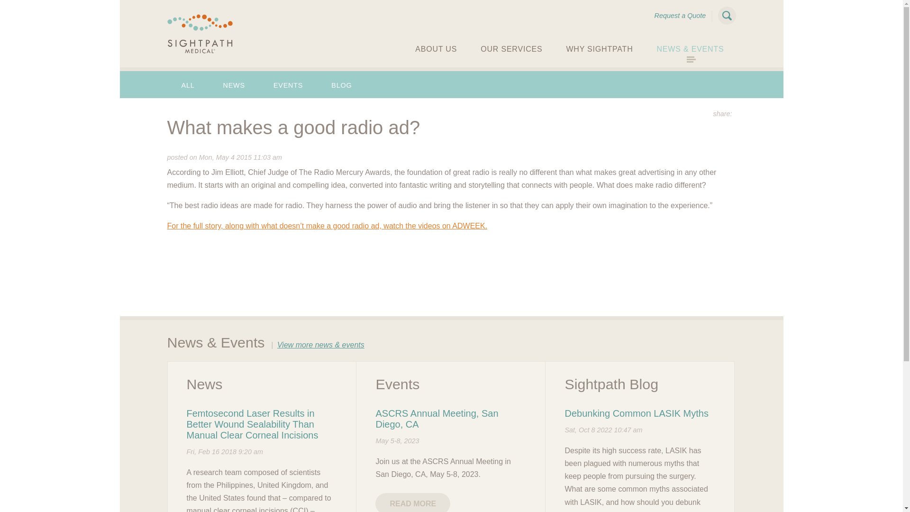 The height and width of the screenshot is (512, 910). What do you see at coordinates (187, 85) in the screenshot?
I see `ALL` at bounding box center [187, 85].